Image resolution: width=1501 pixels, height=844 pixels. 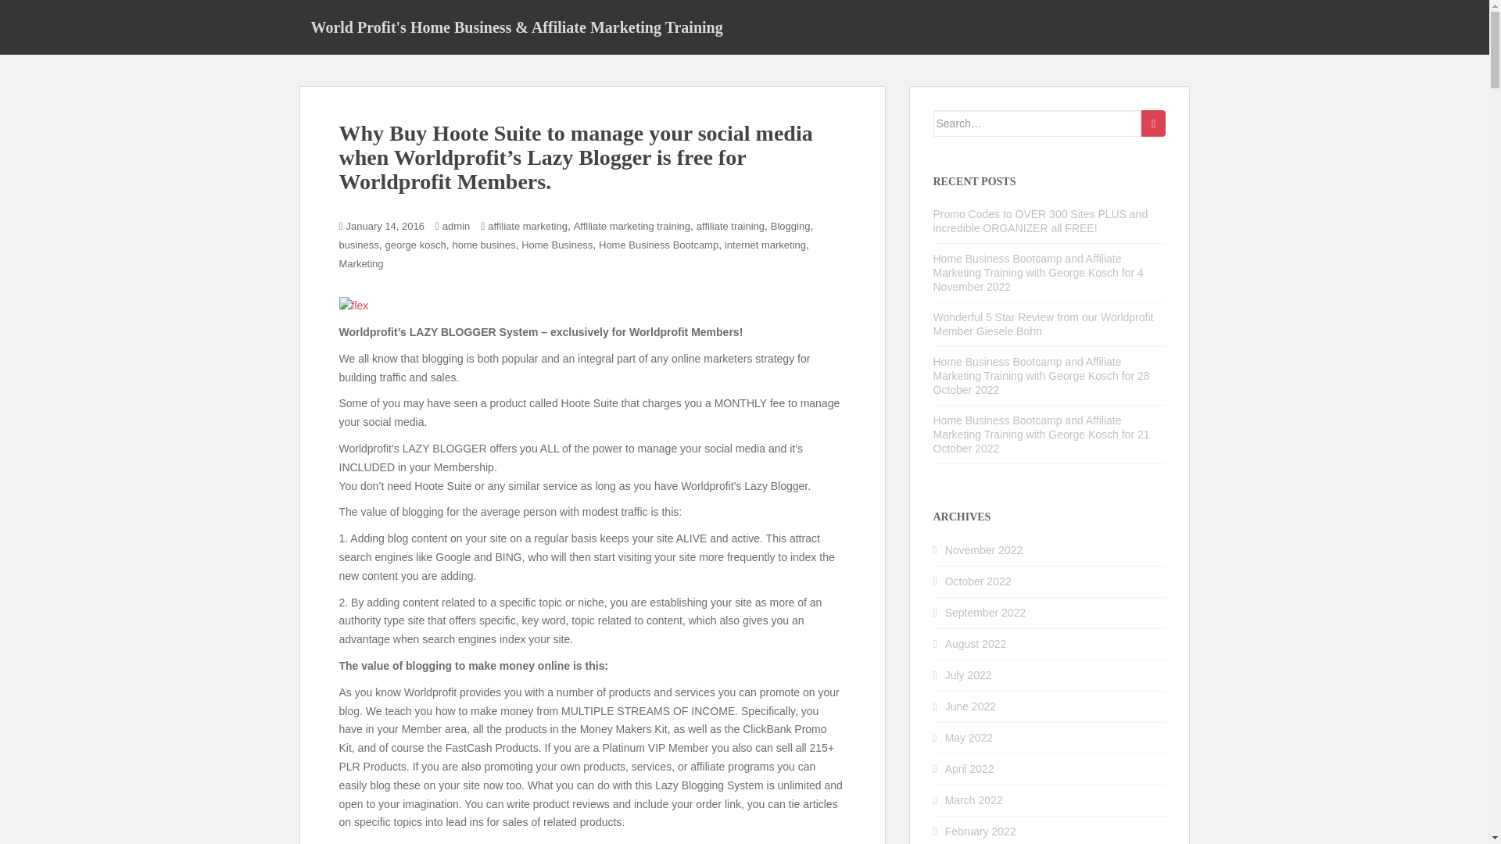 I want to click on home busines, so click(x=483, y=244).